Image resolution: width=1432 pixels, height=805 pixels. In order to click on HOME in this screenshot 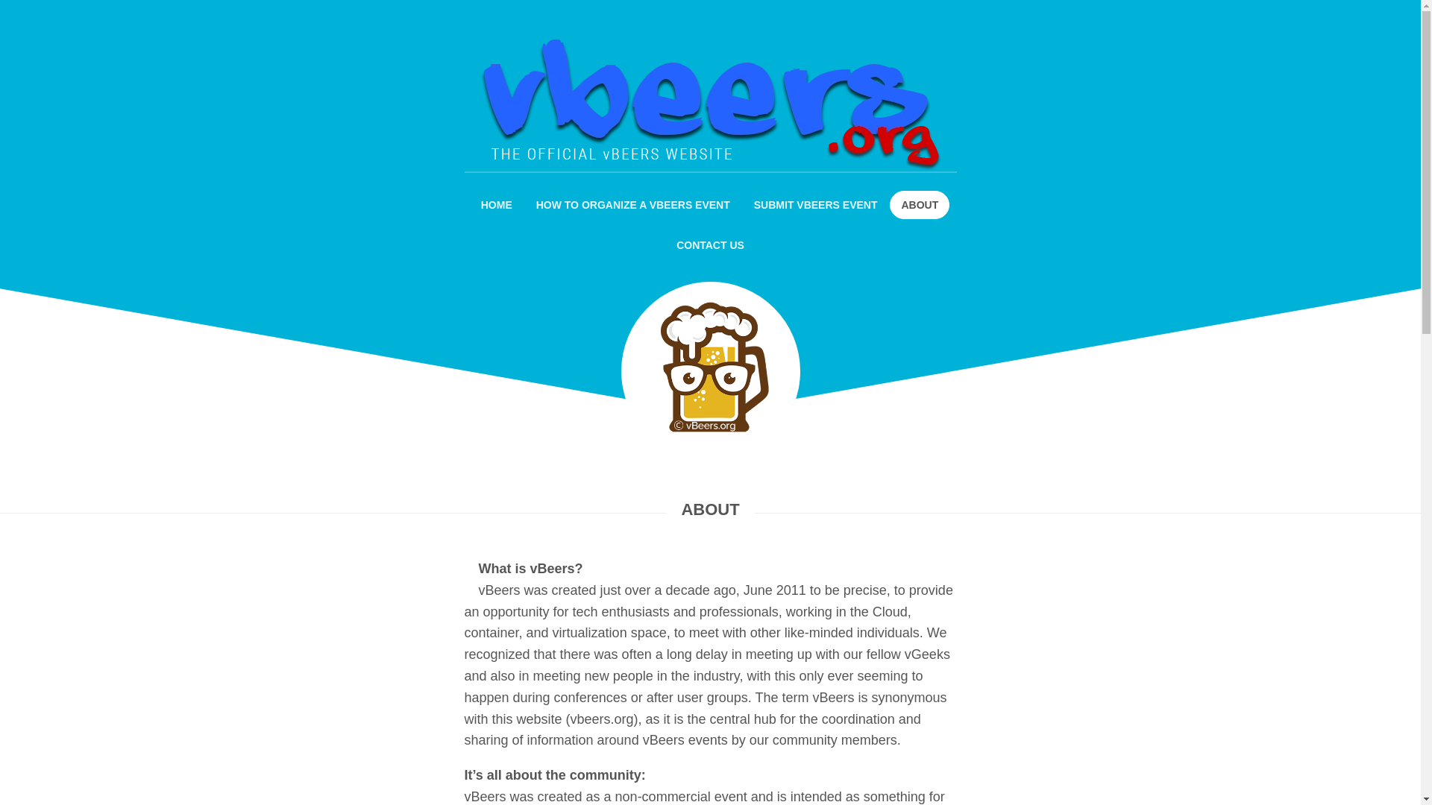, I will do `click(497, 204)`.